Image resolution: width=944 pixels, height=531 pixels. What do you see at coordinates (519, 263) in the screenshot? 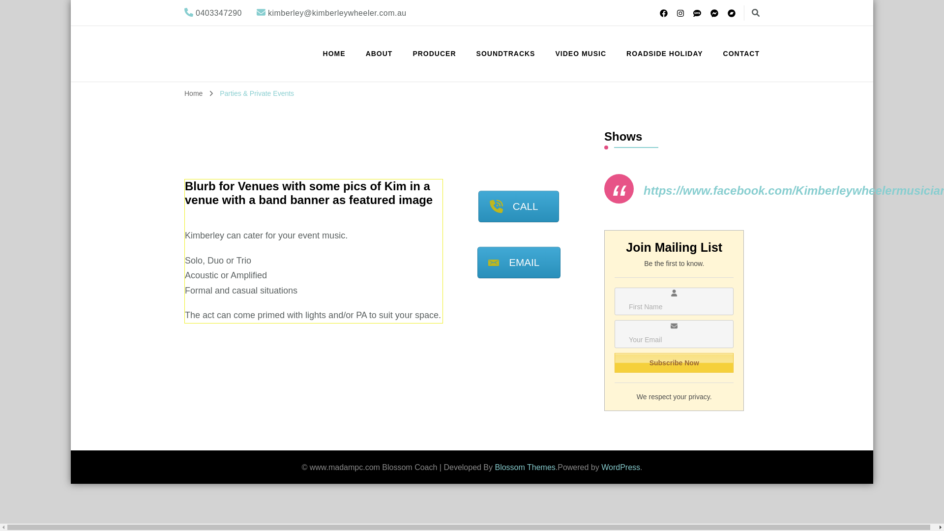
I see `EMAIL` at bounding box center [519, 263].